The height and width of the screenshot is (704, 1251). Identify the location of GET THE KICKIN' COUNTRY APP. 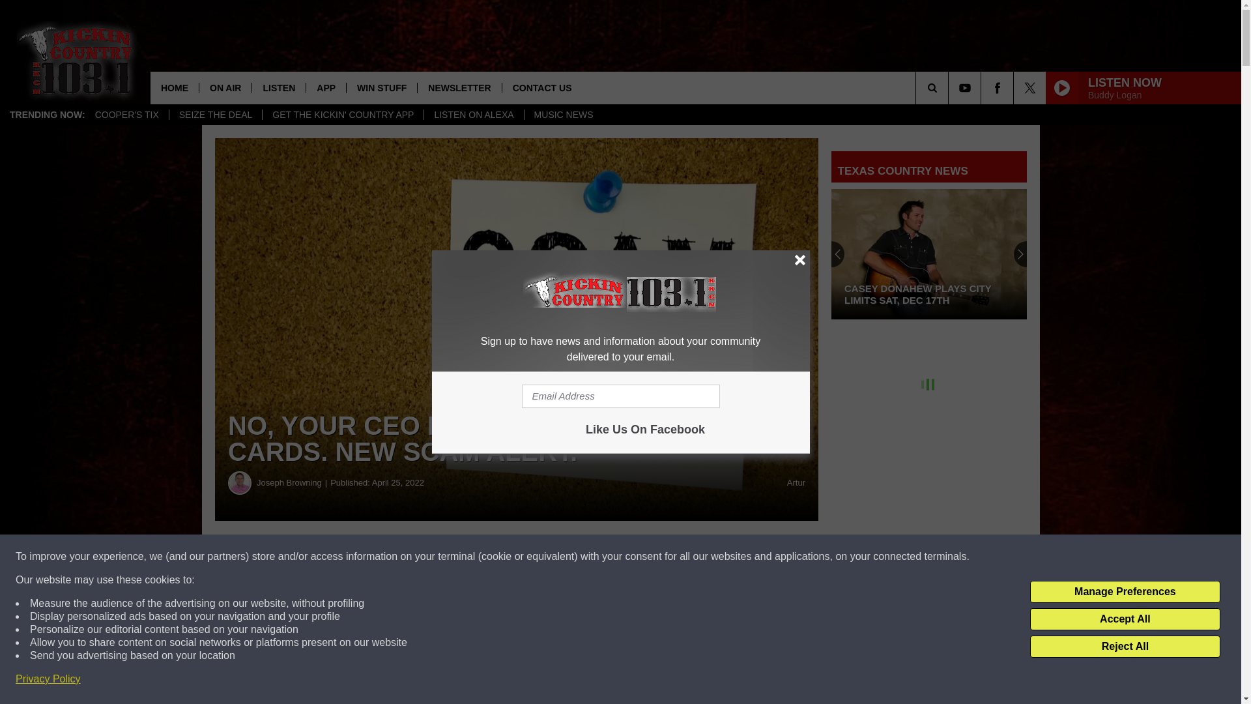
(343, 115).